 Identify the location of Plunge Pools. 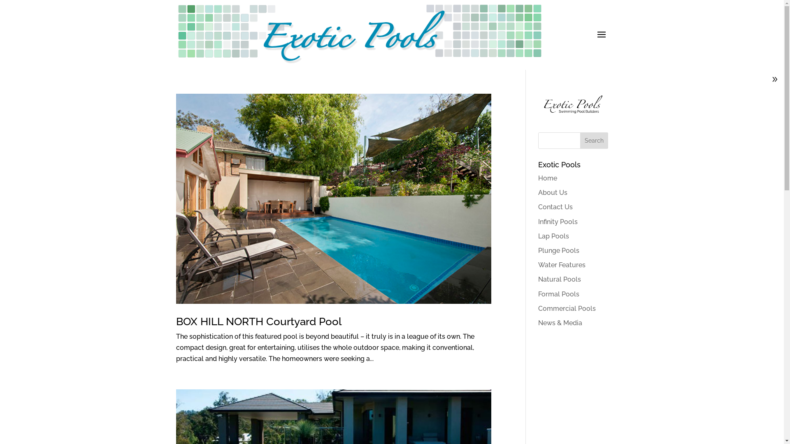
(559, 251).